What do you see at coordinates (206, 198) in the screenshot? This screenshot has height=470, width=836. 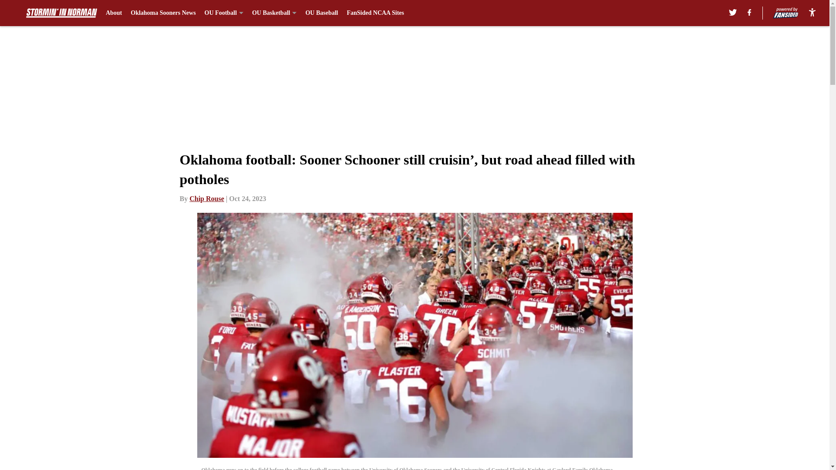 I see `Chip Rouse` at bounding box center [206, 198].